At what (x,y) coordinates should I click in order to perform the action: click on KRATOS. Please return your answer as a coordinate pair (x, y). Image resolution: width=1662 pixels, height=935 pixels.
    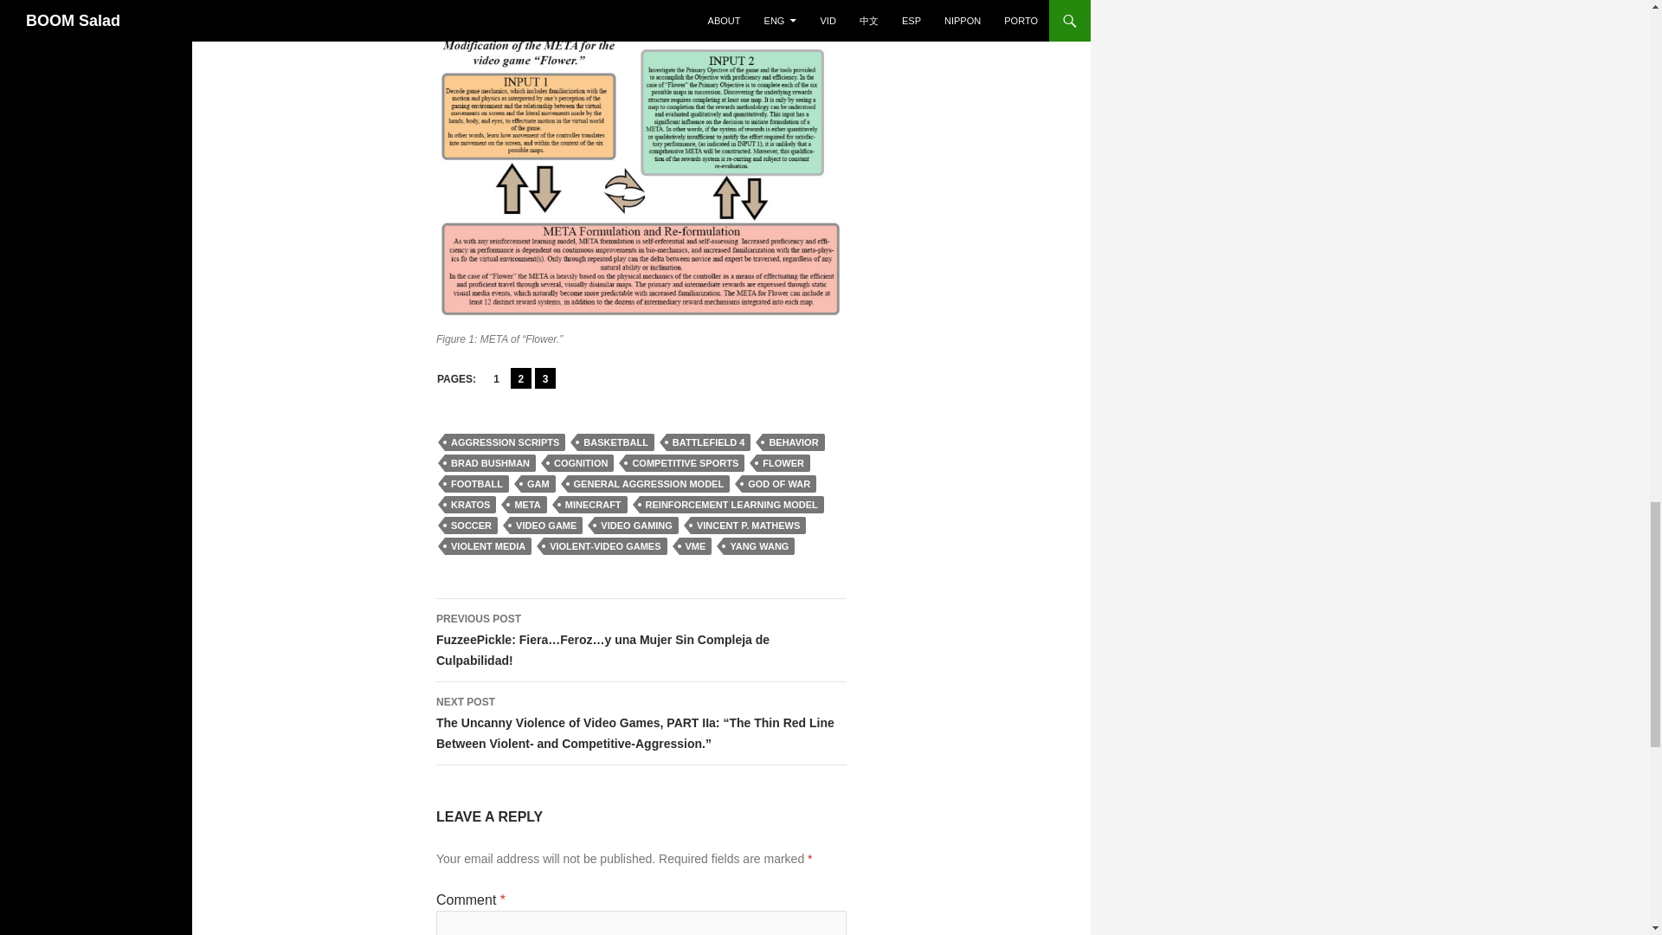
    Looking at the image, I should click on (470, 504).